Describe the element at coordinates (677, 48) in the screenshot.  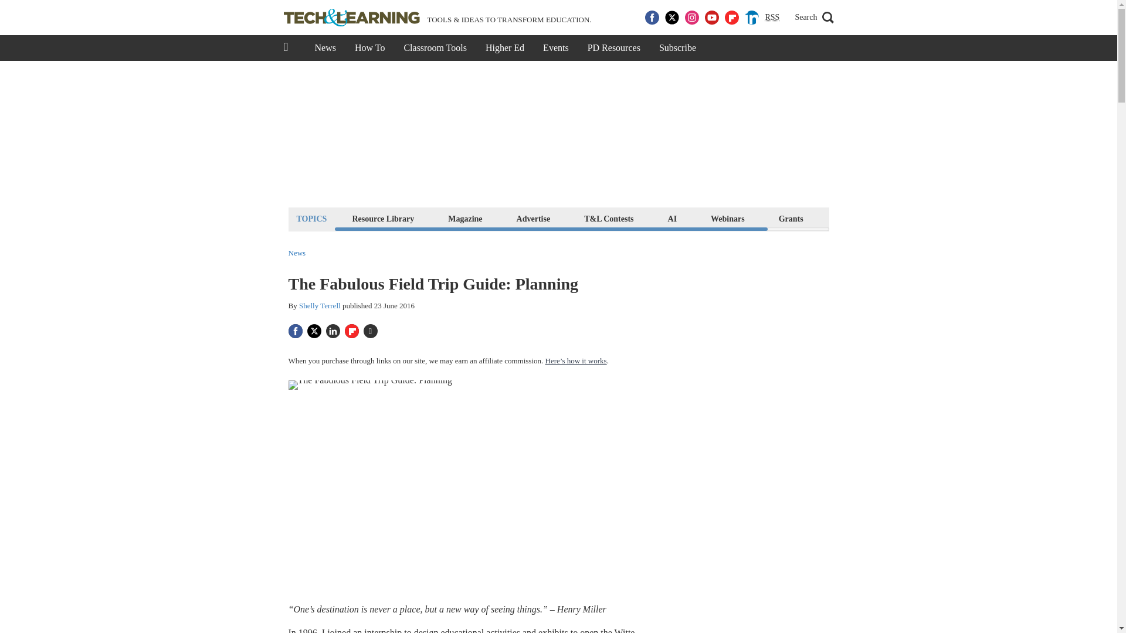
I see `Subscribe` at that location.